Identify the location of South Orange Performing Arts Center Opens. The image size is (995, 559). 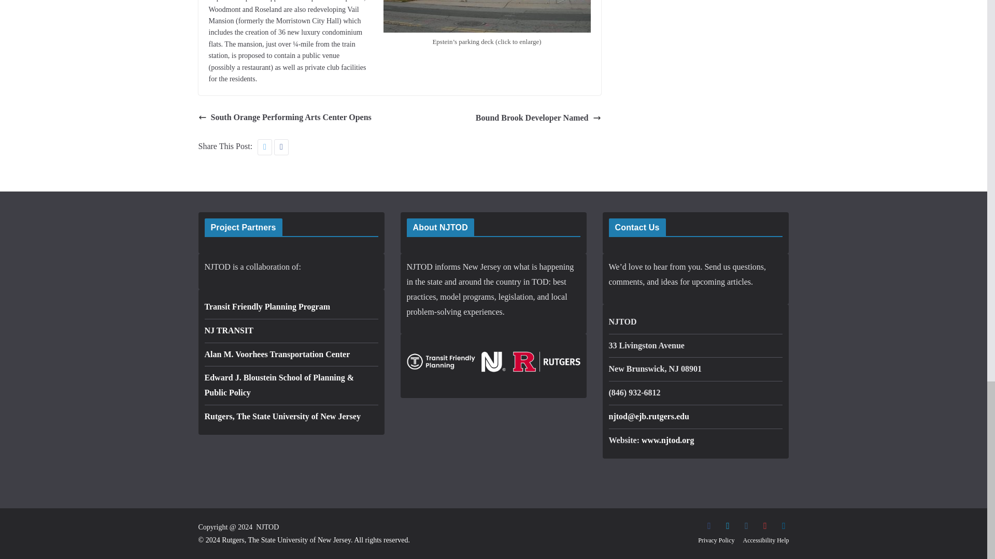
(285, 117).